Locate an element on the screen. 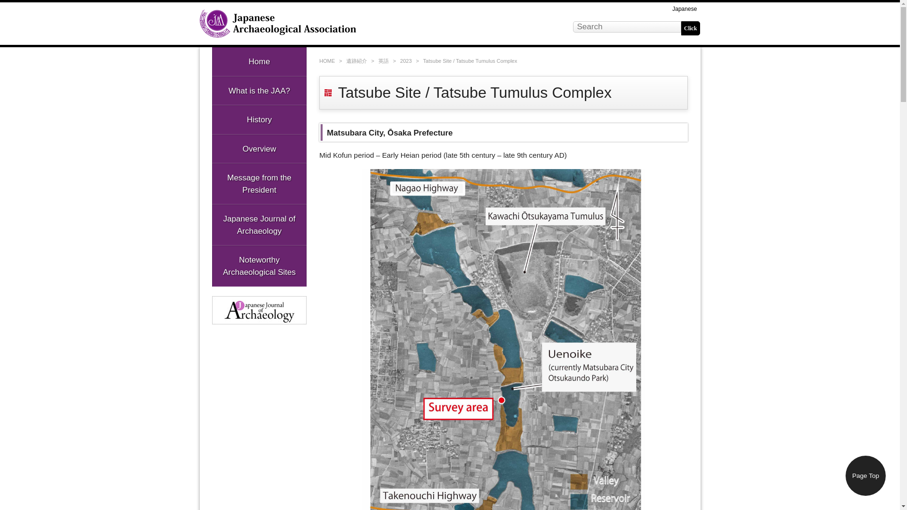 This screenshot has height=510, width=907. Page Top is located at coordinates (865, 476).